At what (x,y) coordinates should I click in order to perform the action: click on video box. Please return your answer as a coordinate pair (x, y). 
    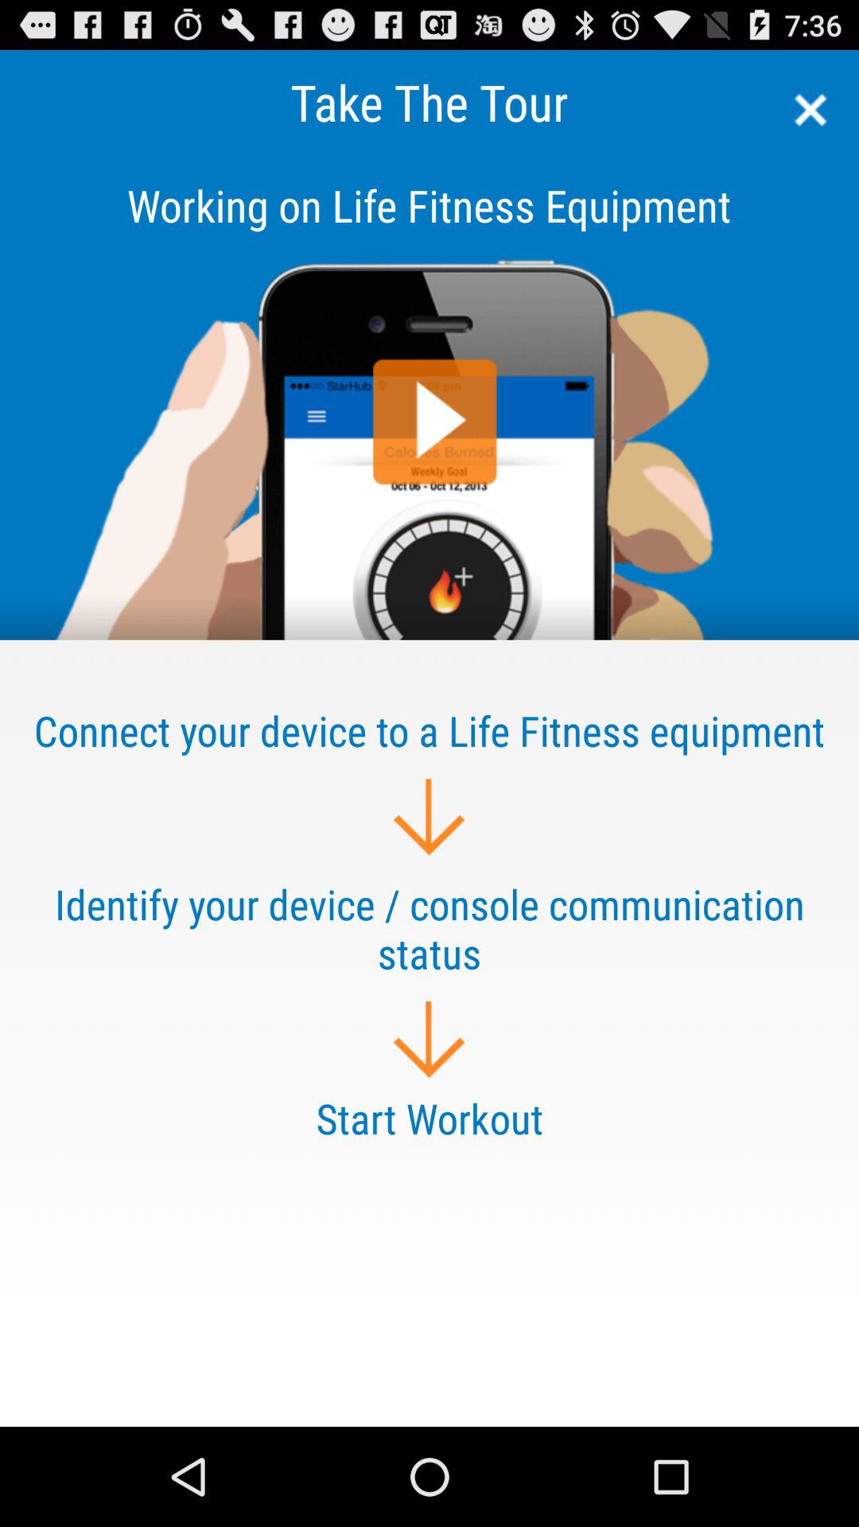
    Looking at the image, I should click on (429, 397).